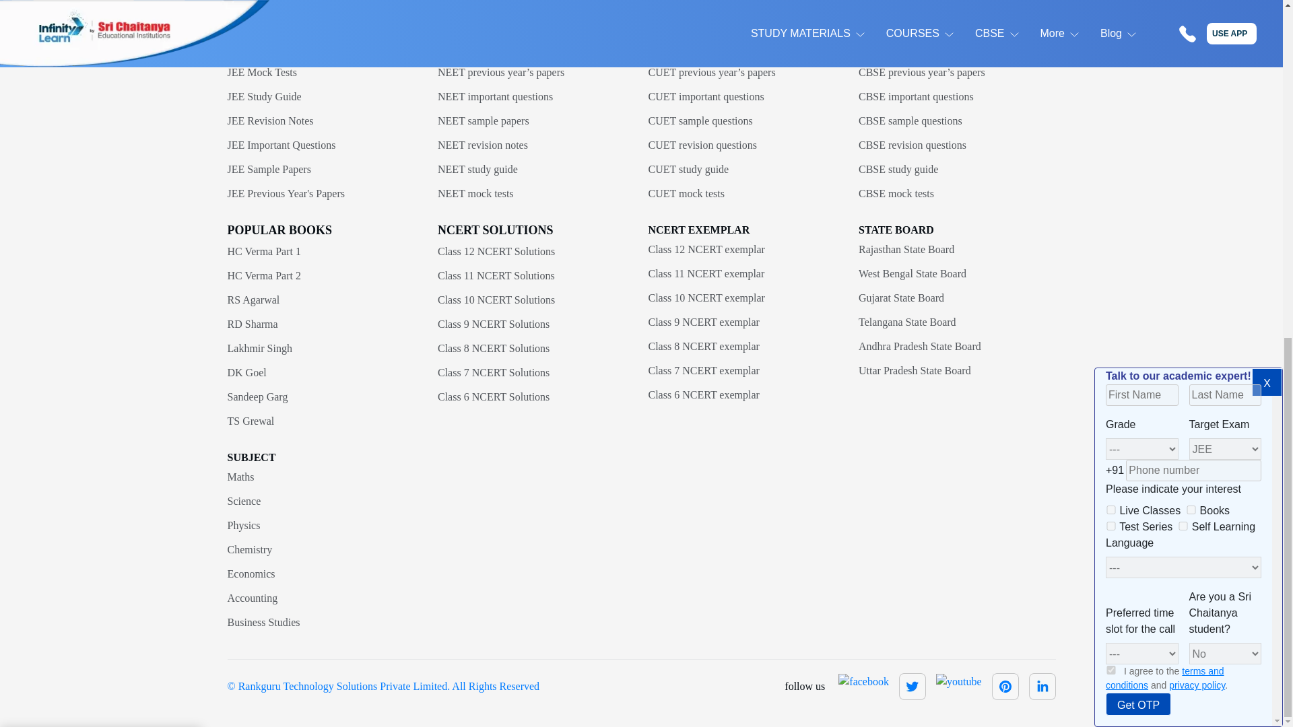 Image resolution: width=1293 pixels, height=727 pixels. I want to click on 1, so click(1111, 40).